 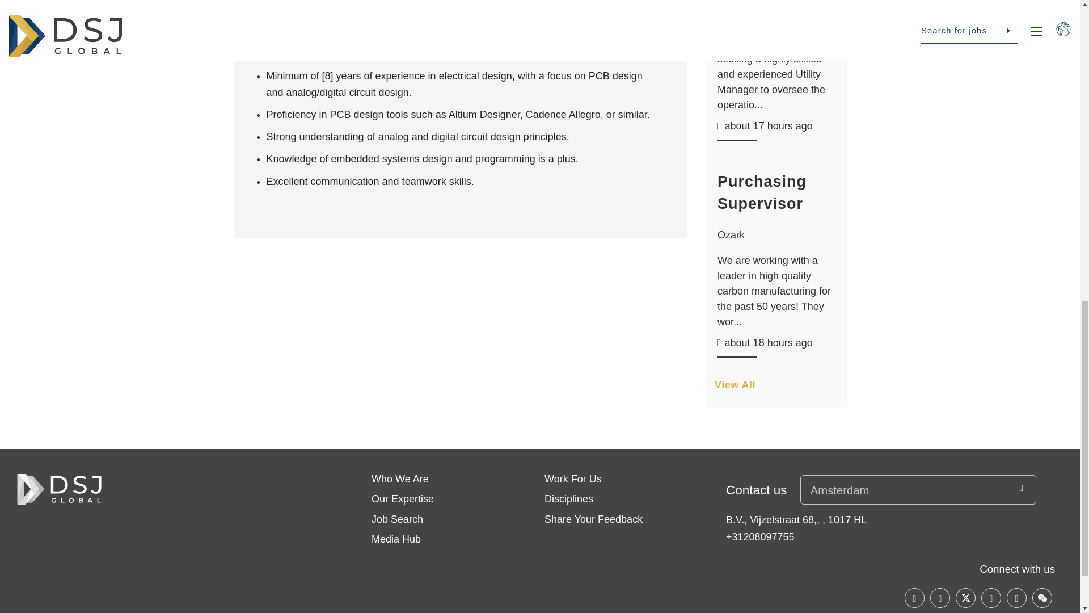 I want to click on Twitter, so click(x=965, y=598).